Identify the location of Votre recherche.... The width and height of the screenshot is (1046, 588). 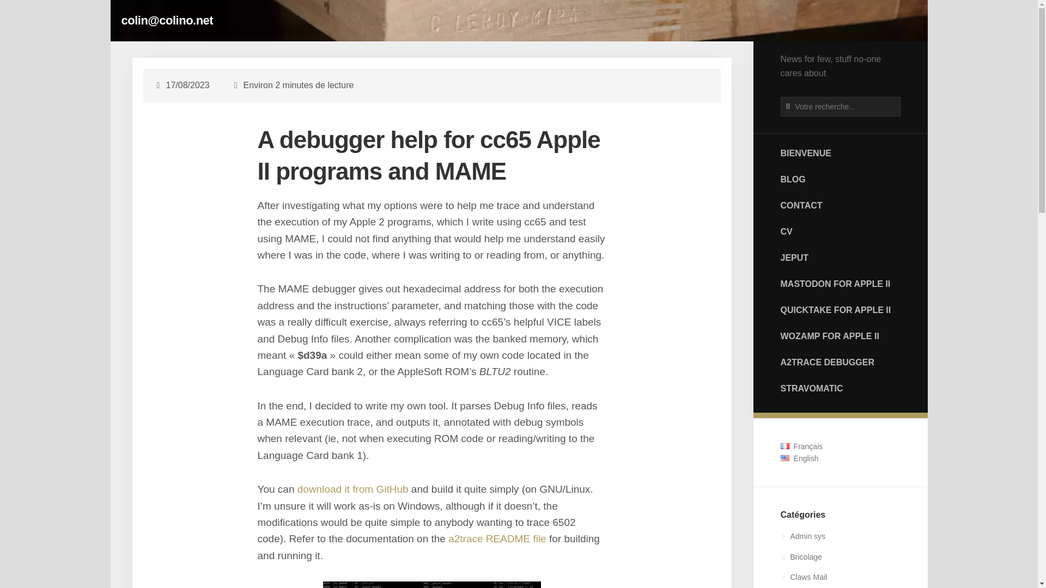
(840, 107).